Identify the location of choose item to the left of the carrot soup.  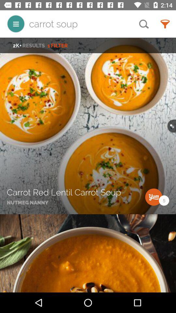
(16, 23).